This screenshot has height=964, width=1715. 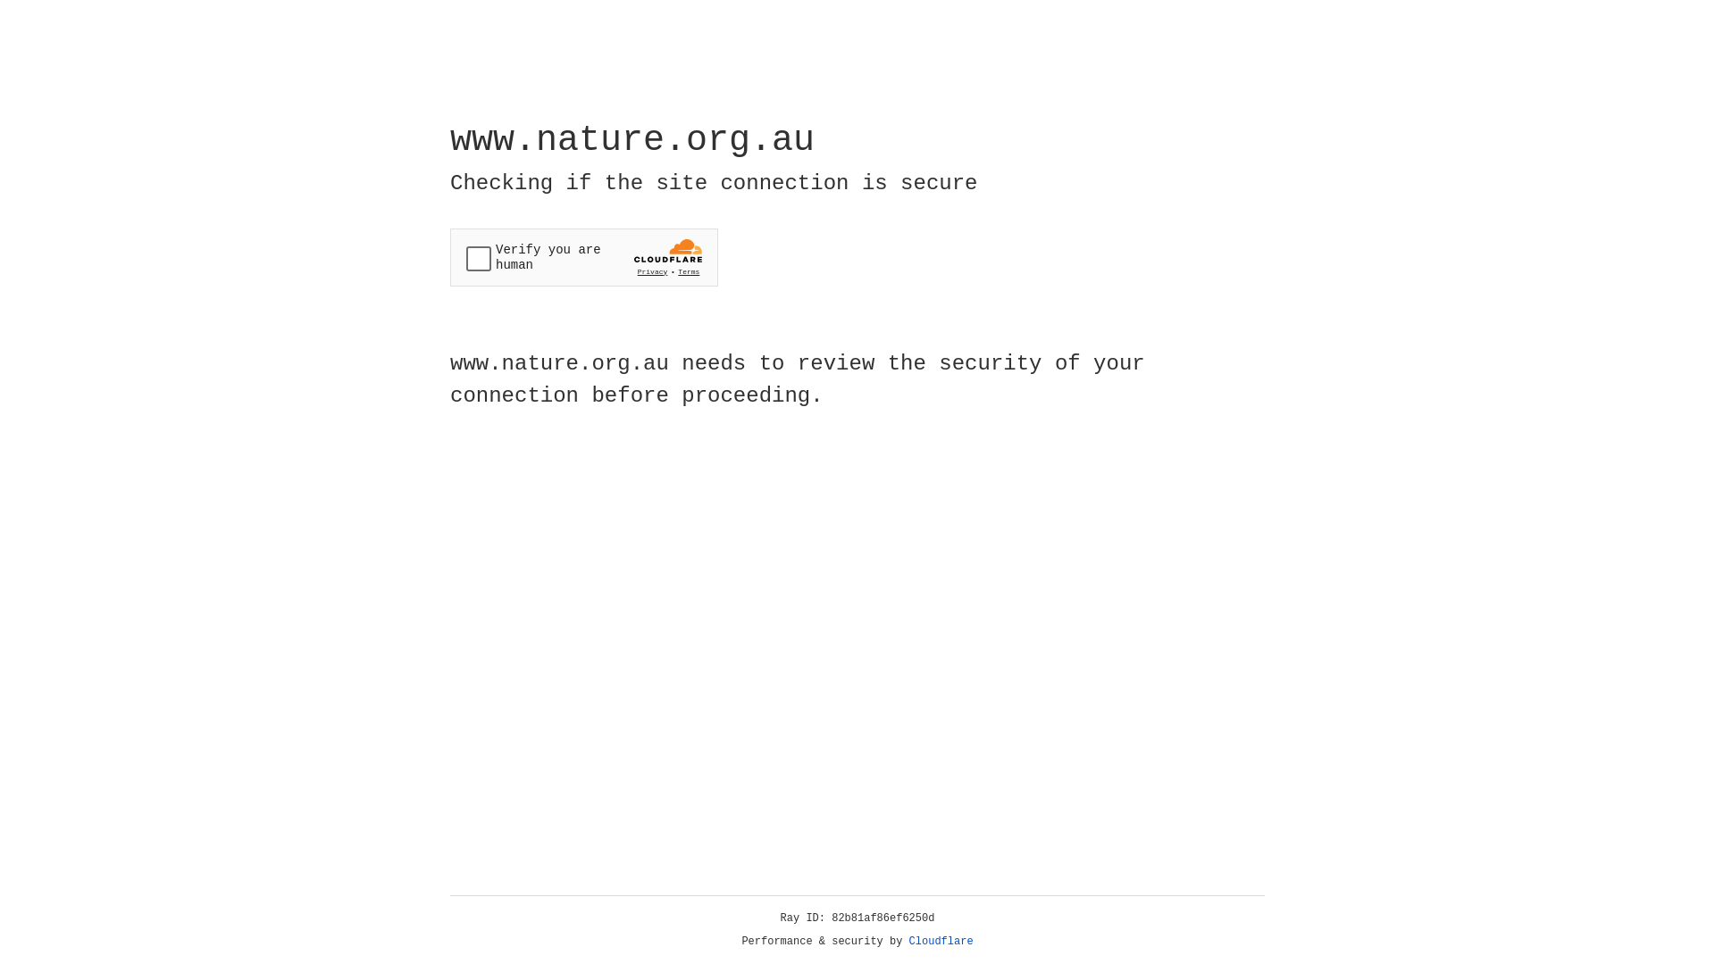 I want to click on Widget containing a Cloudflare security challenge, so click(x=584, y=257).